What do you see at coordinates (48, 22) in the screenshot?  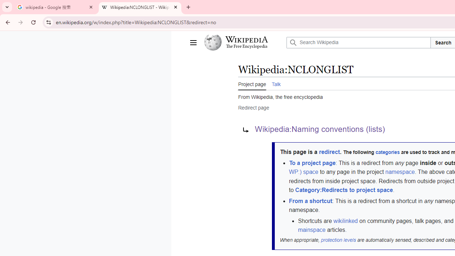 I see `View site information` at bounding box center [48, 22].